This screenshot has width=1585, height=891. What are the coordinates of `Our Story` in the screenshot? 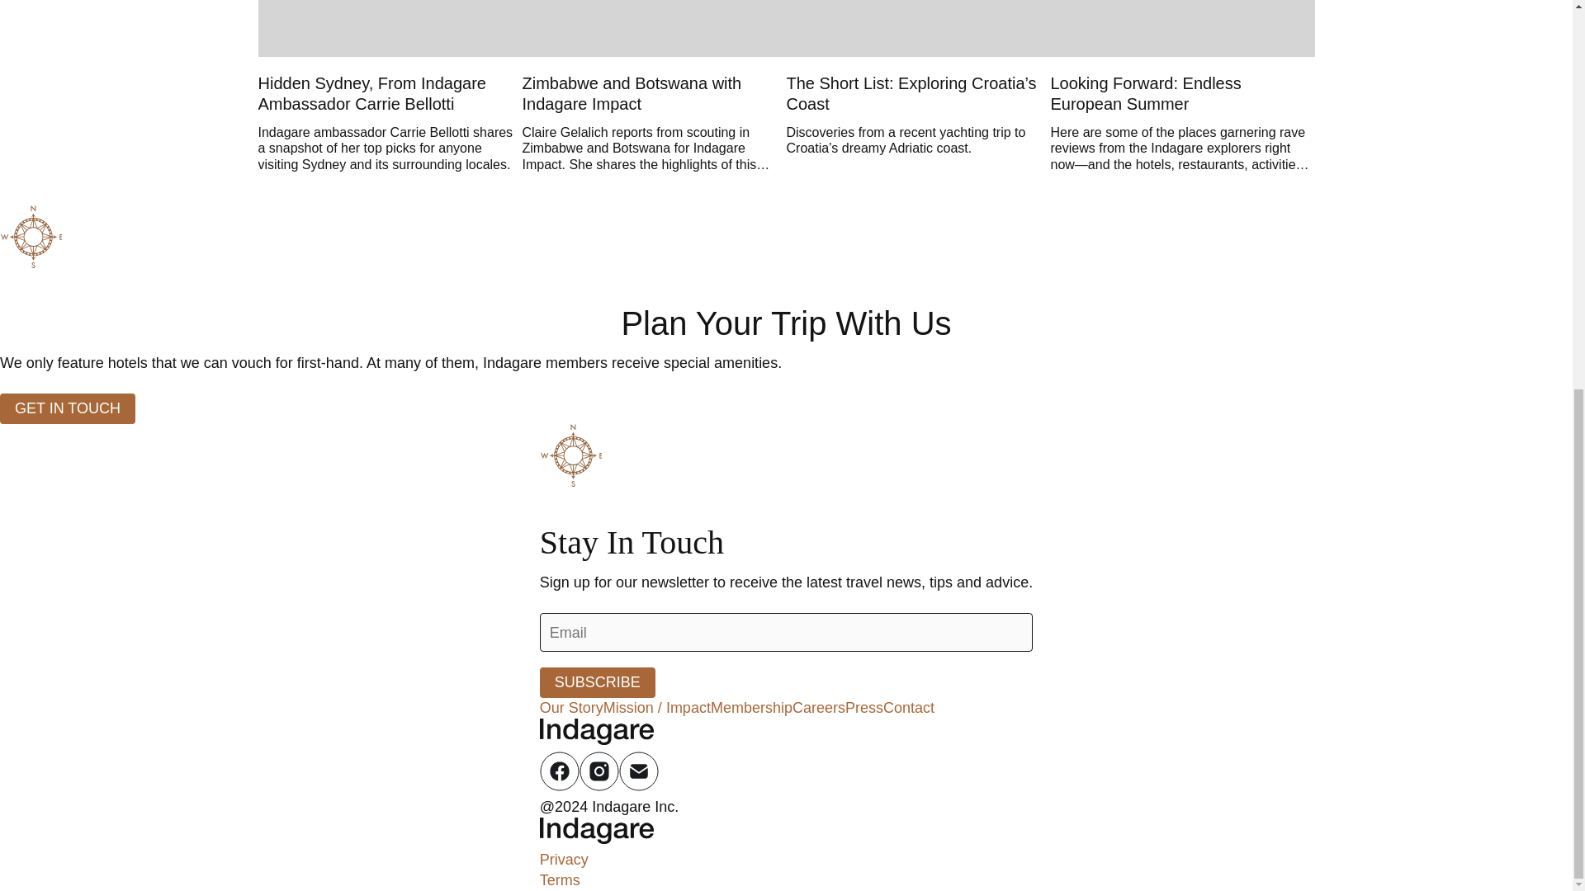 It's located at (571, 708).